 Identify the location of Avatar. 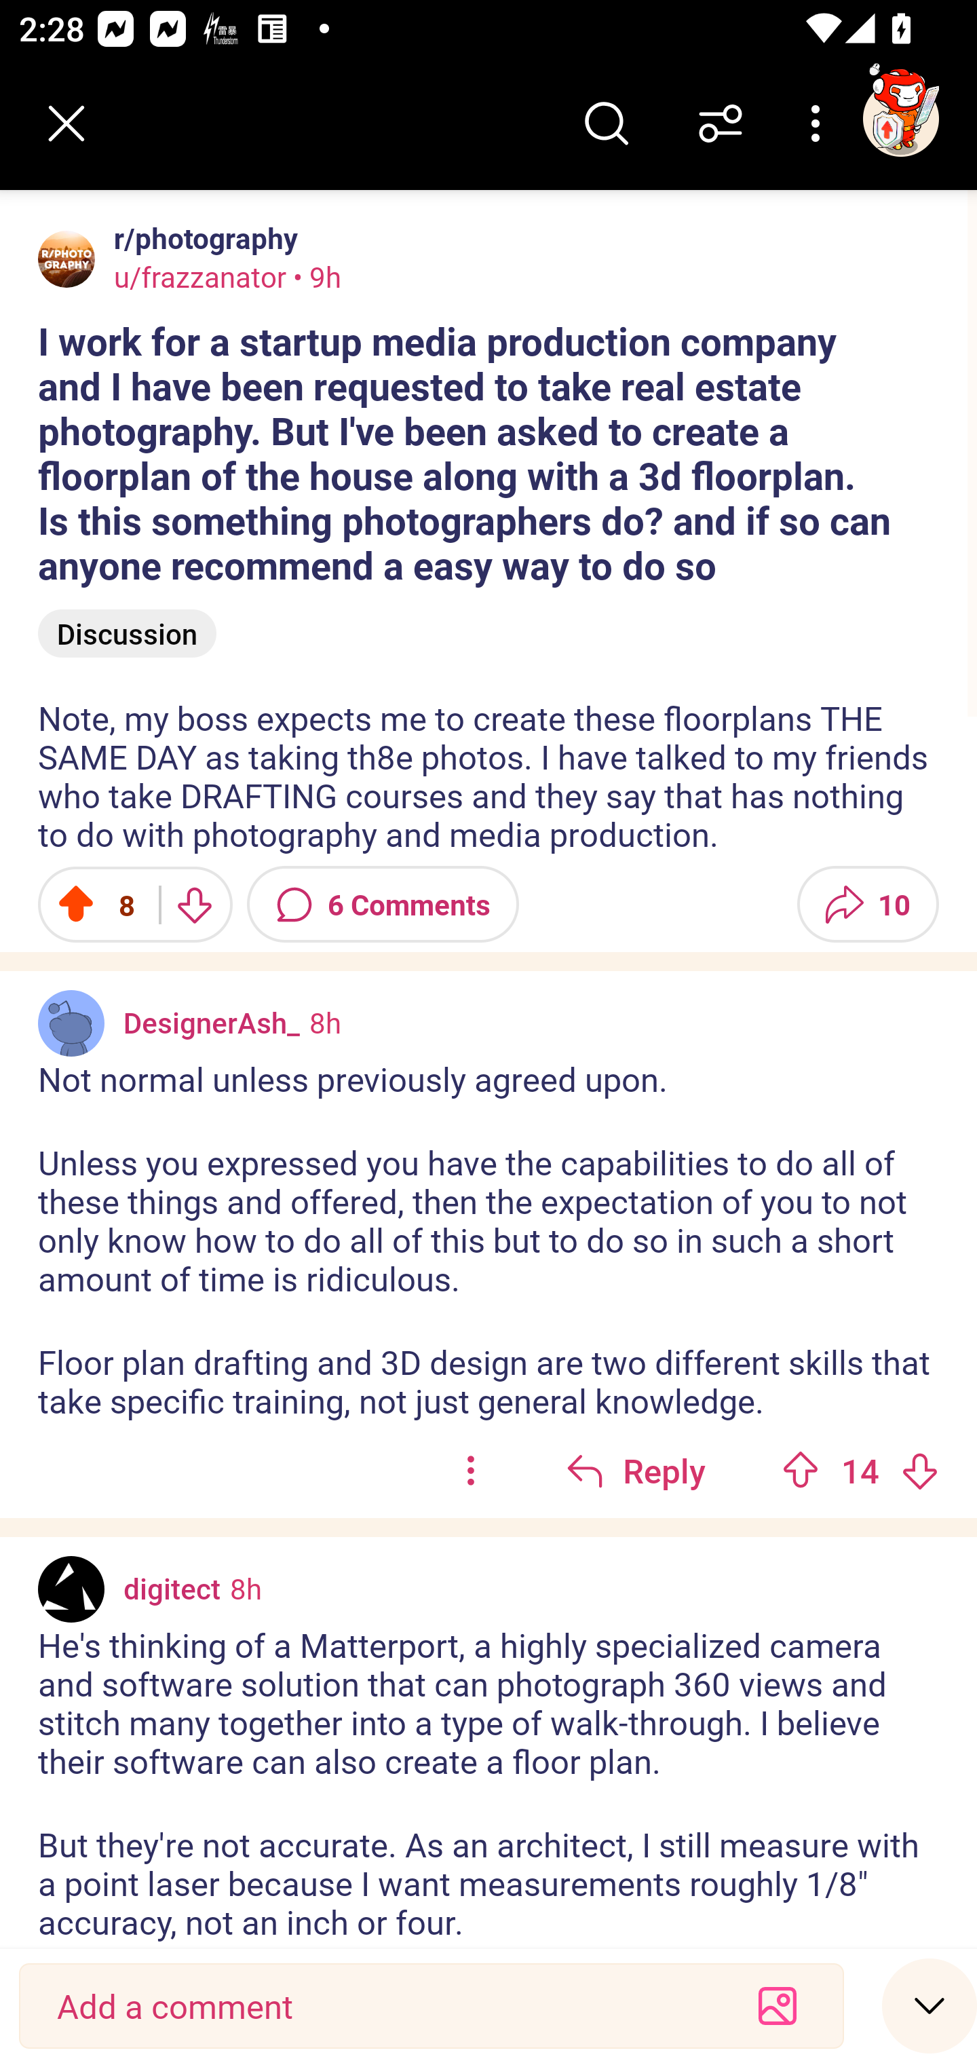
(66, 259).